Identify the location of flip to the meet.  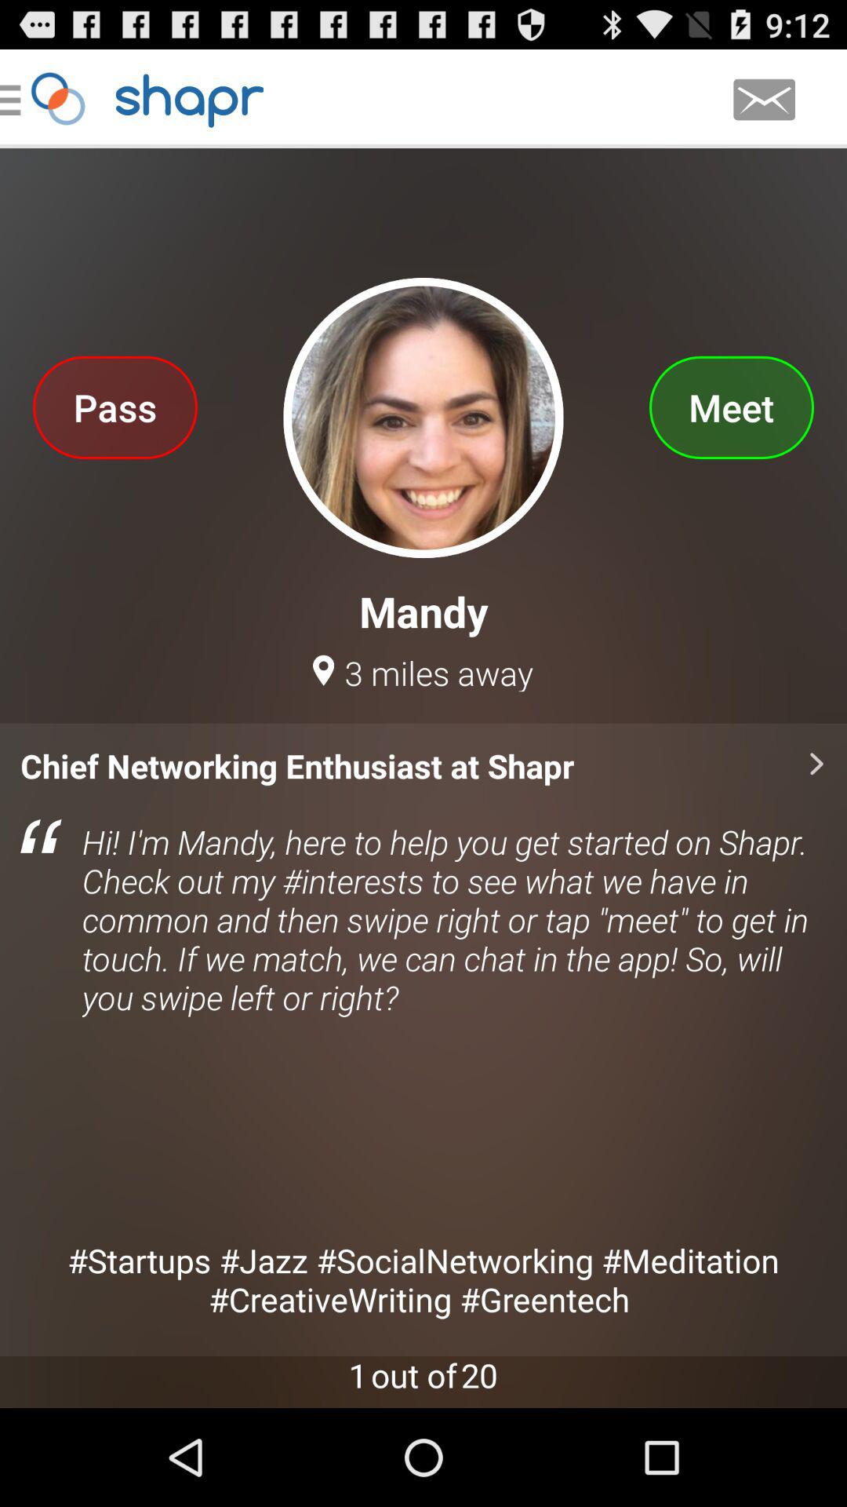
(731, 407).